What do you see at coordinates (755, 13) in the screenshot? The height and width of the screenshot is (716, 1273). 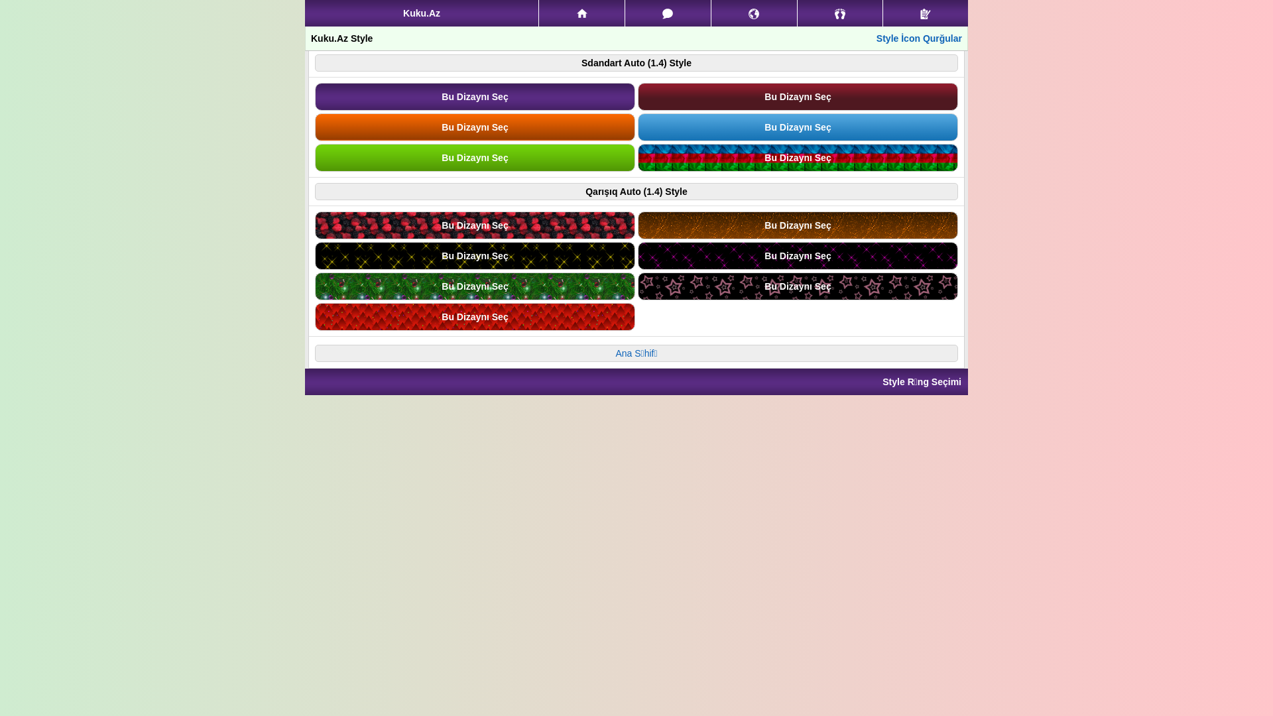 I see `Bildirisler` at bounding box center [755, 13].